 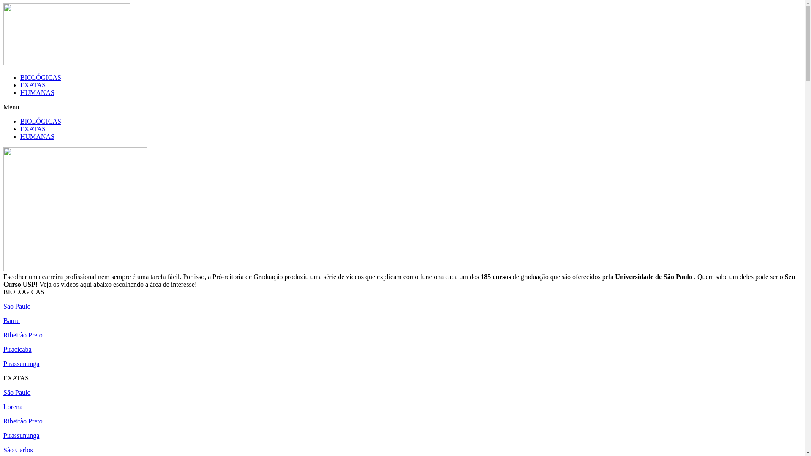 What do you see at coordinates (16, 378) in the screenshot?
I see `EXATAS` at bounding box center [16, 378].